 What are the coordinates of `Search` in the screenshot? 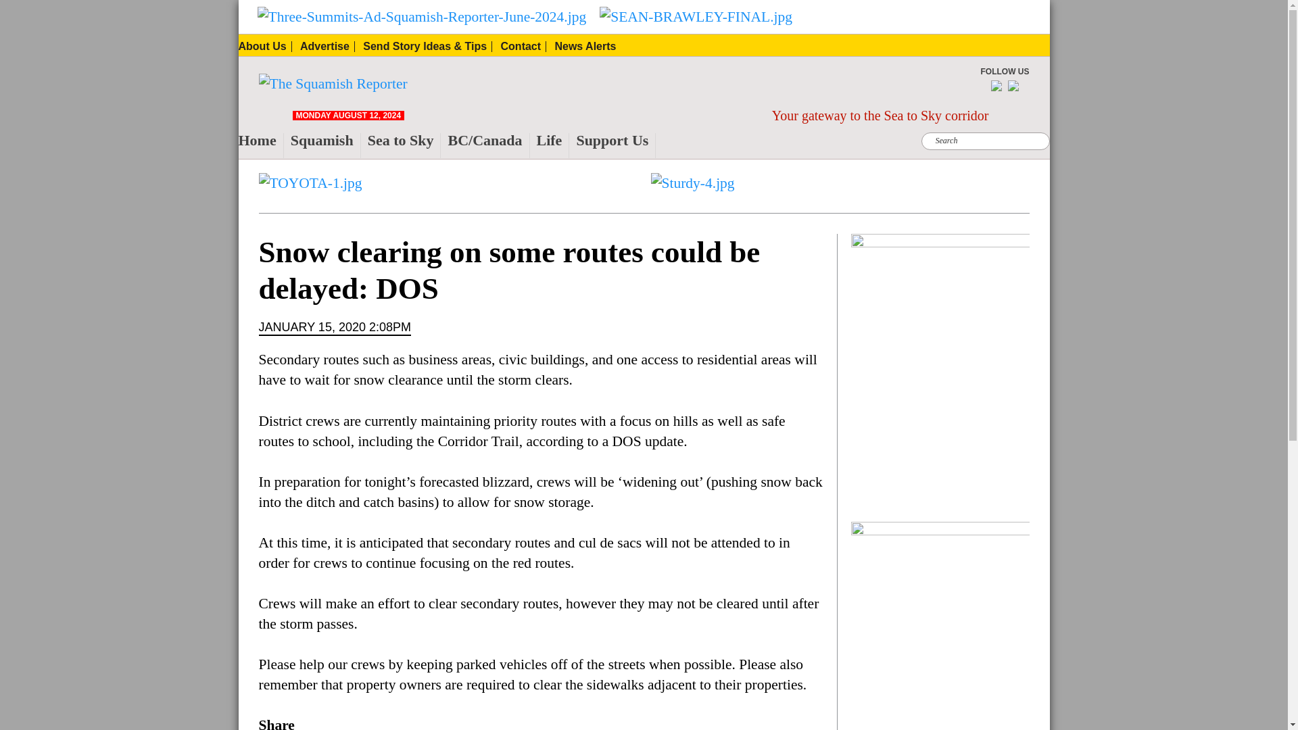 It's located at (406, 8).